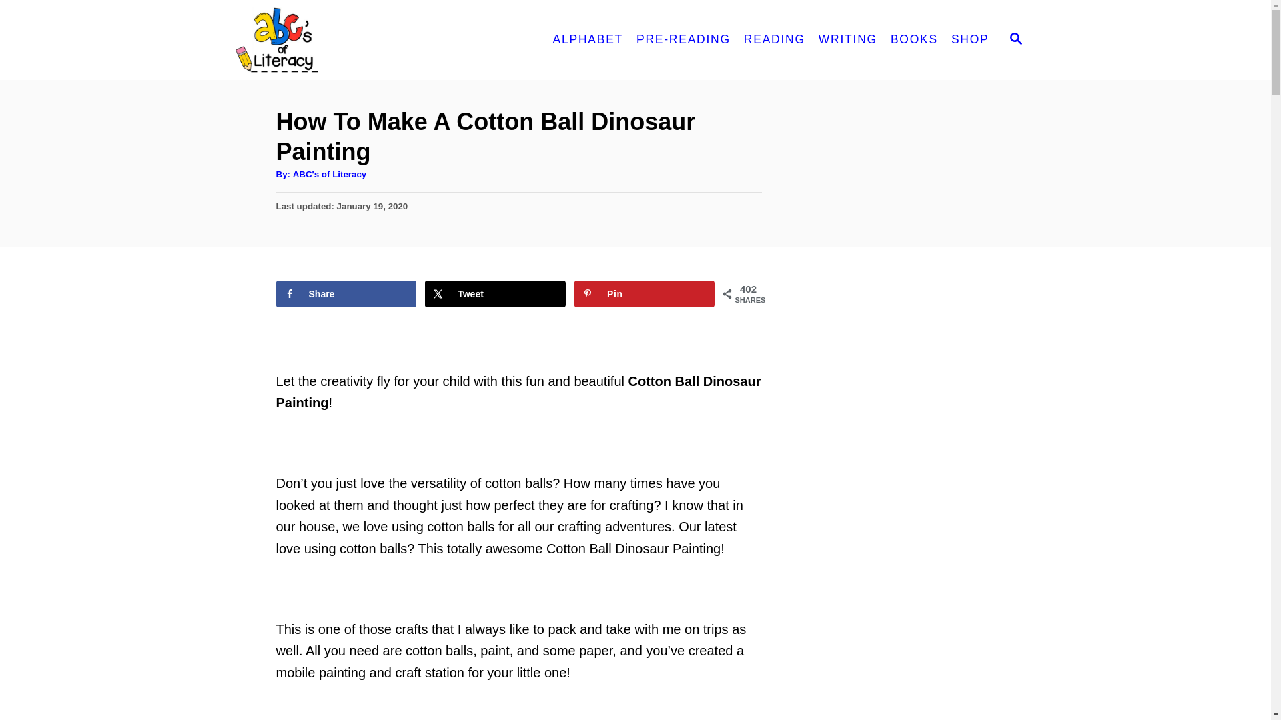 This screenshot has height=720, width=1281. Describe the element at coordinates (330, 173) in the screenshot. I see `ABC's of Literacy` at that location.